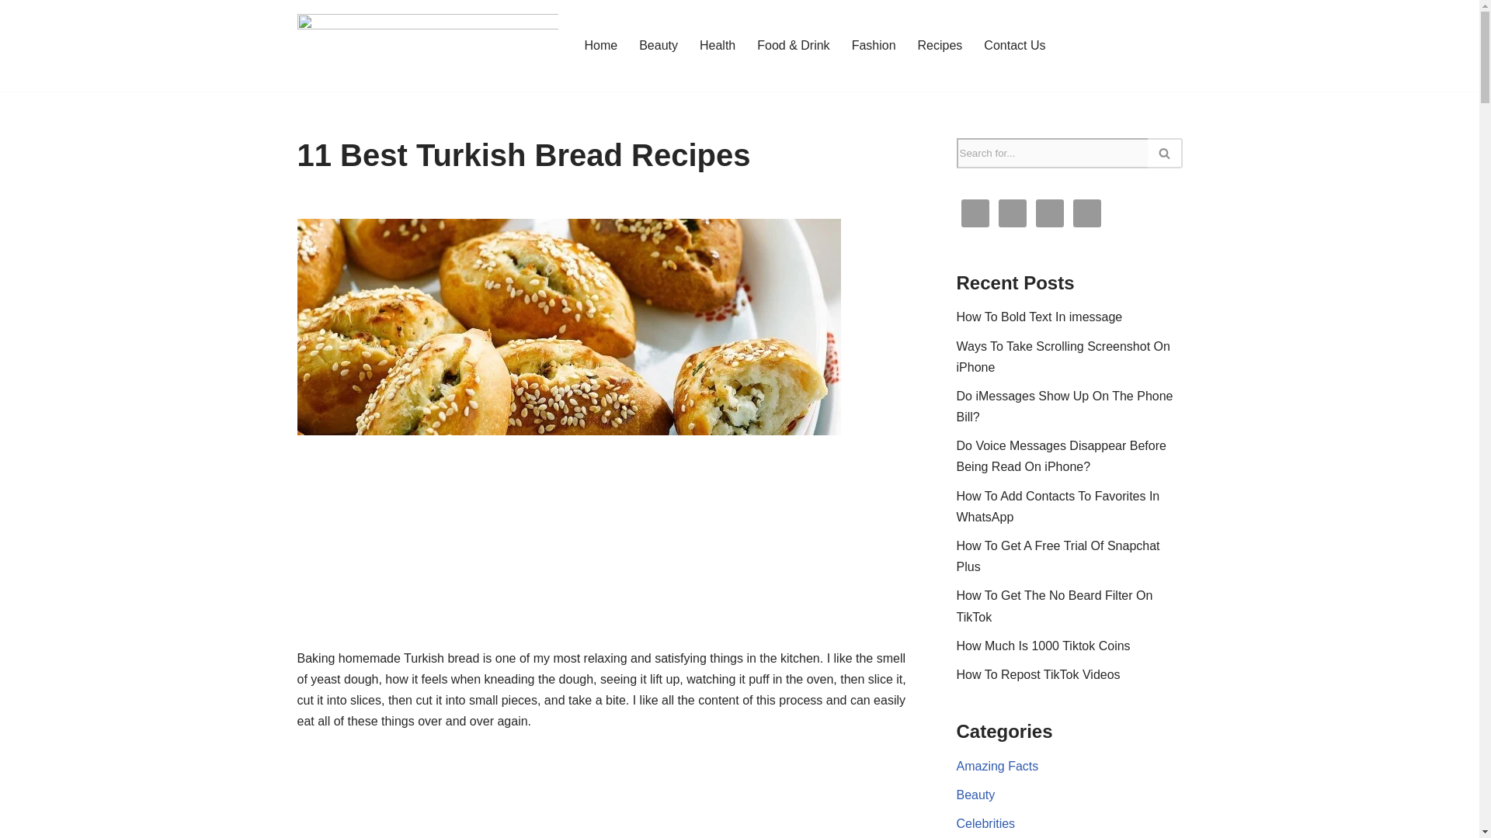 This screenshot has width=1491, height=838. What do you see at coordinates (1014, 45) in the screenshot?
I see `Contact Us` at bounding box center [1014, 45].